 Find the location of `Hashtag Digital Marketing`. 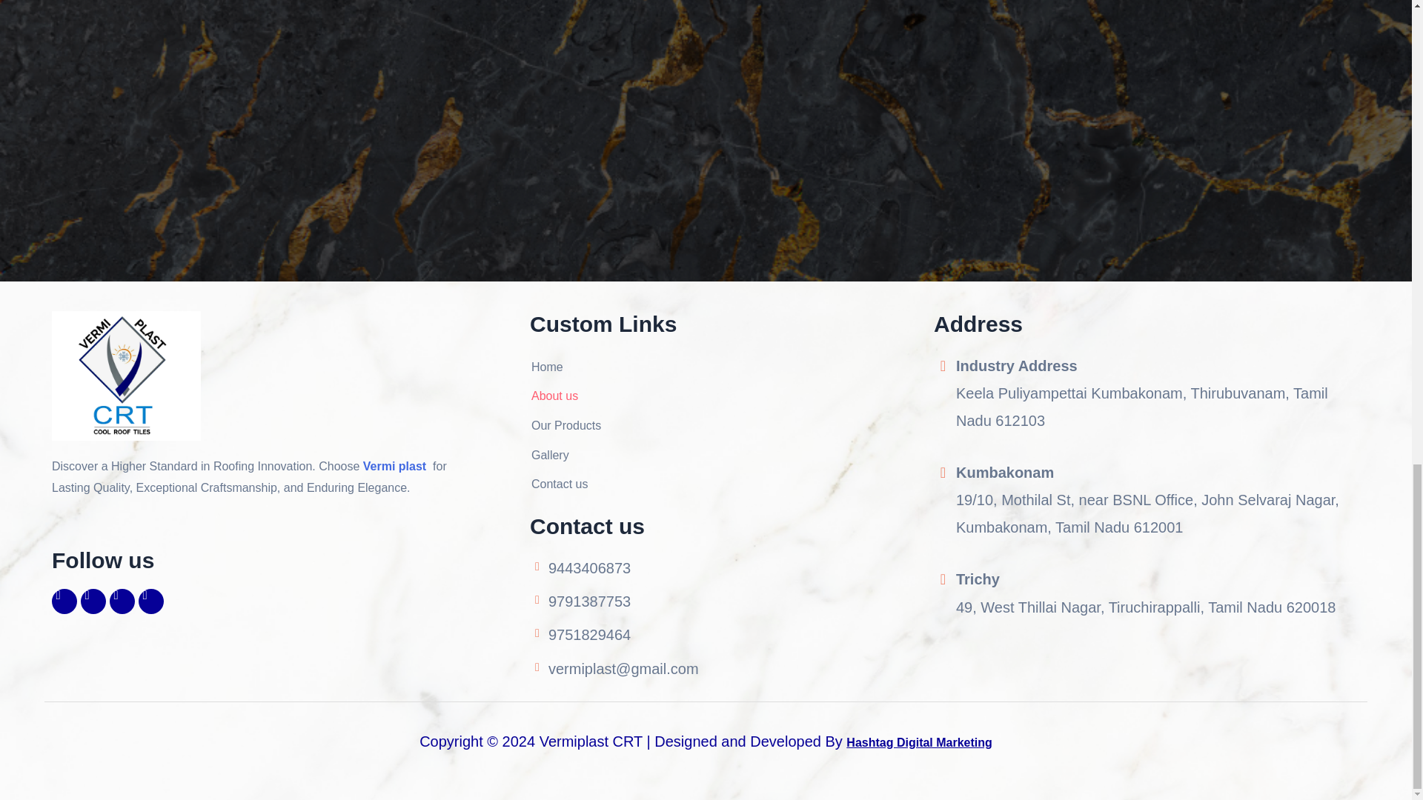

Hashtag Digital Marketing is located at coordinates (919, 742).